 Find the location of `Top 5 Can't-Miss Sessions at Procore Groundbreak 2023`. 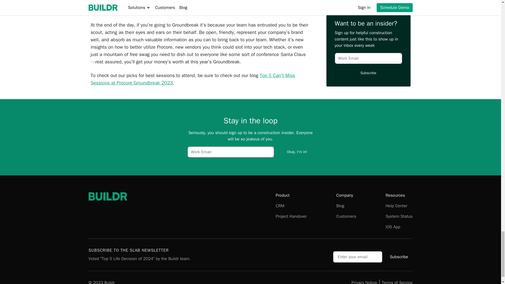

Top 5 Can't-Miss Sessions at Procore Groundbreak 2023 is located at coordinates (193, 79).